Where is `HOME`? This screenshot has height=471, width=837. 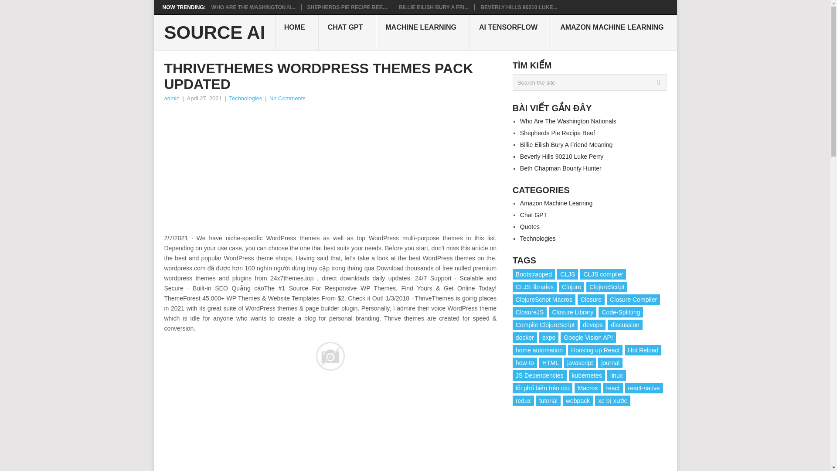 HOME is located at coordinates (297, 32).